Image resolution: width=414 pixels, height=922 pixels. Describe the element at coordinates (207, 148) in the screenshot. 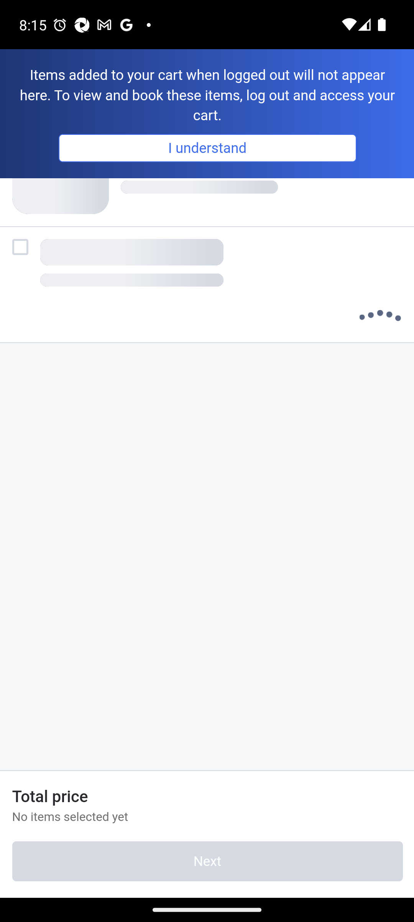

I see `I understand` at that location.